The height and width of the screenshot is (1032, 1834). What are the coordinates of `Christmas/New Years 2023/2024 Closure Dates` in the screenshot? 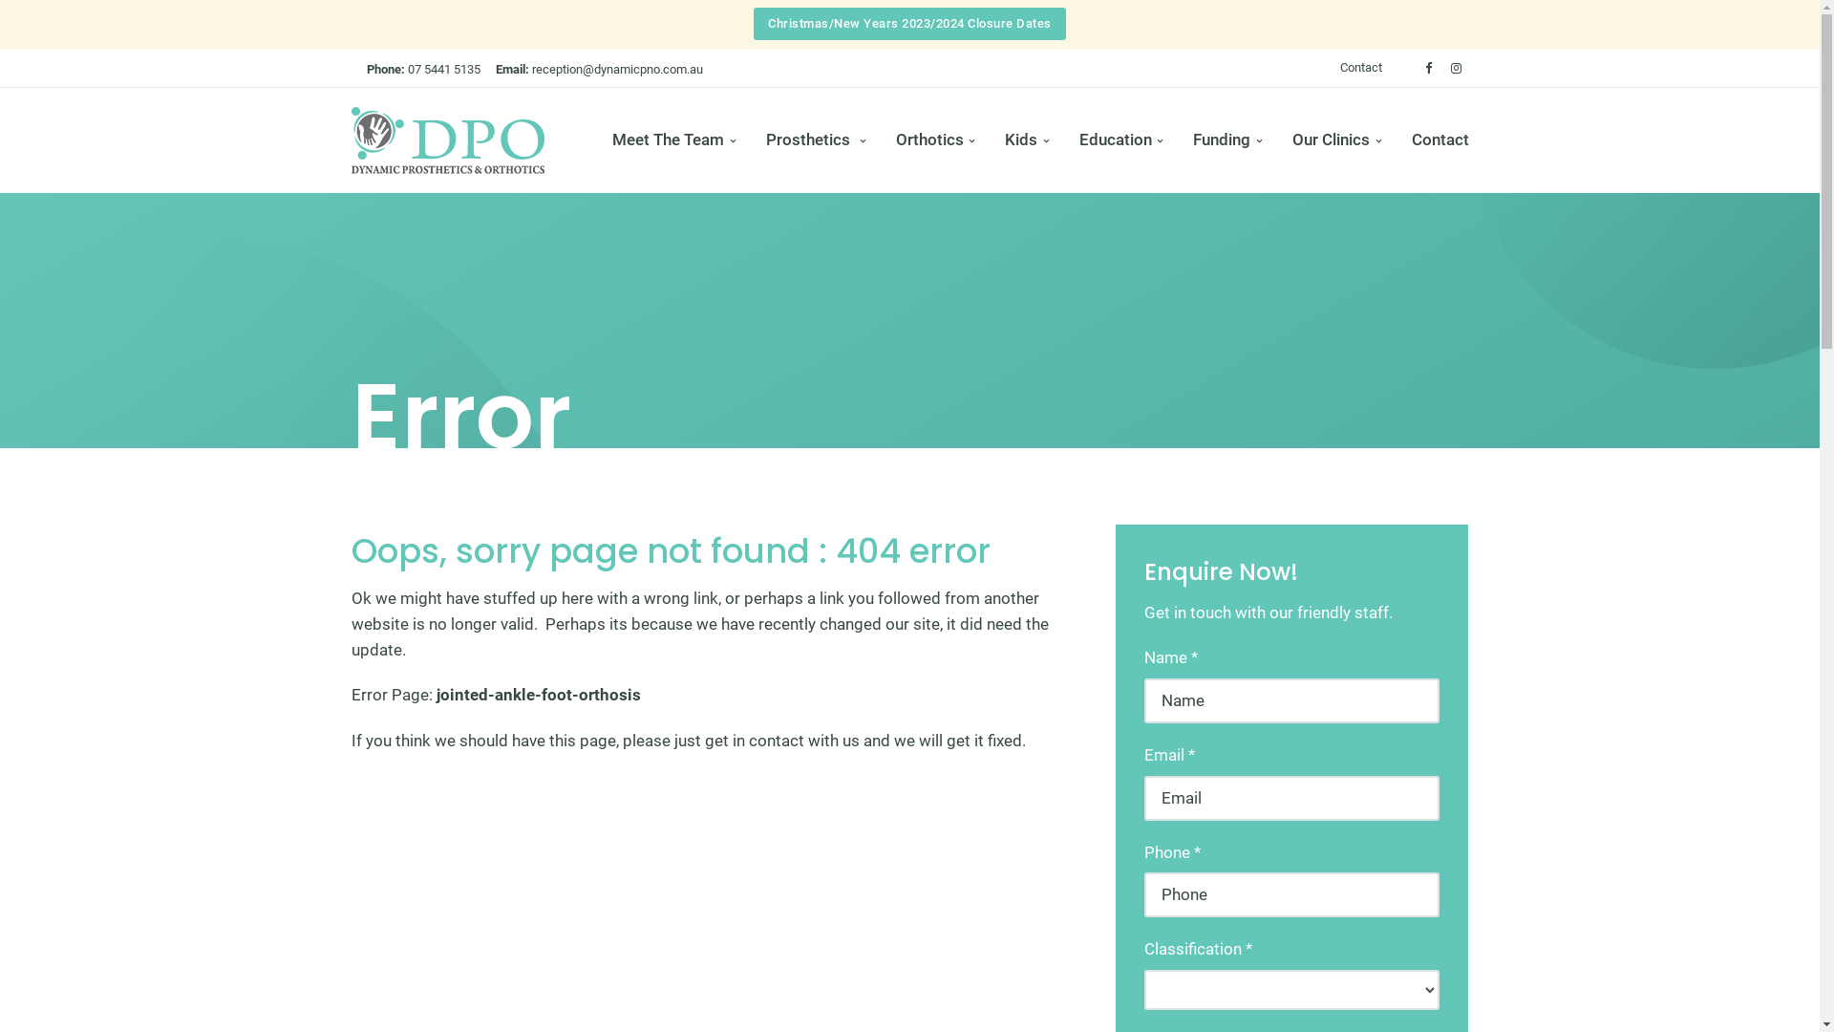 It's located at (909, 24).